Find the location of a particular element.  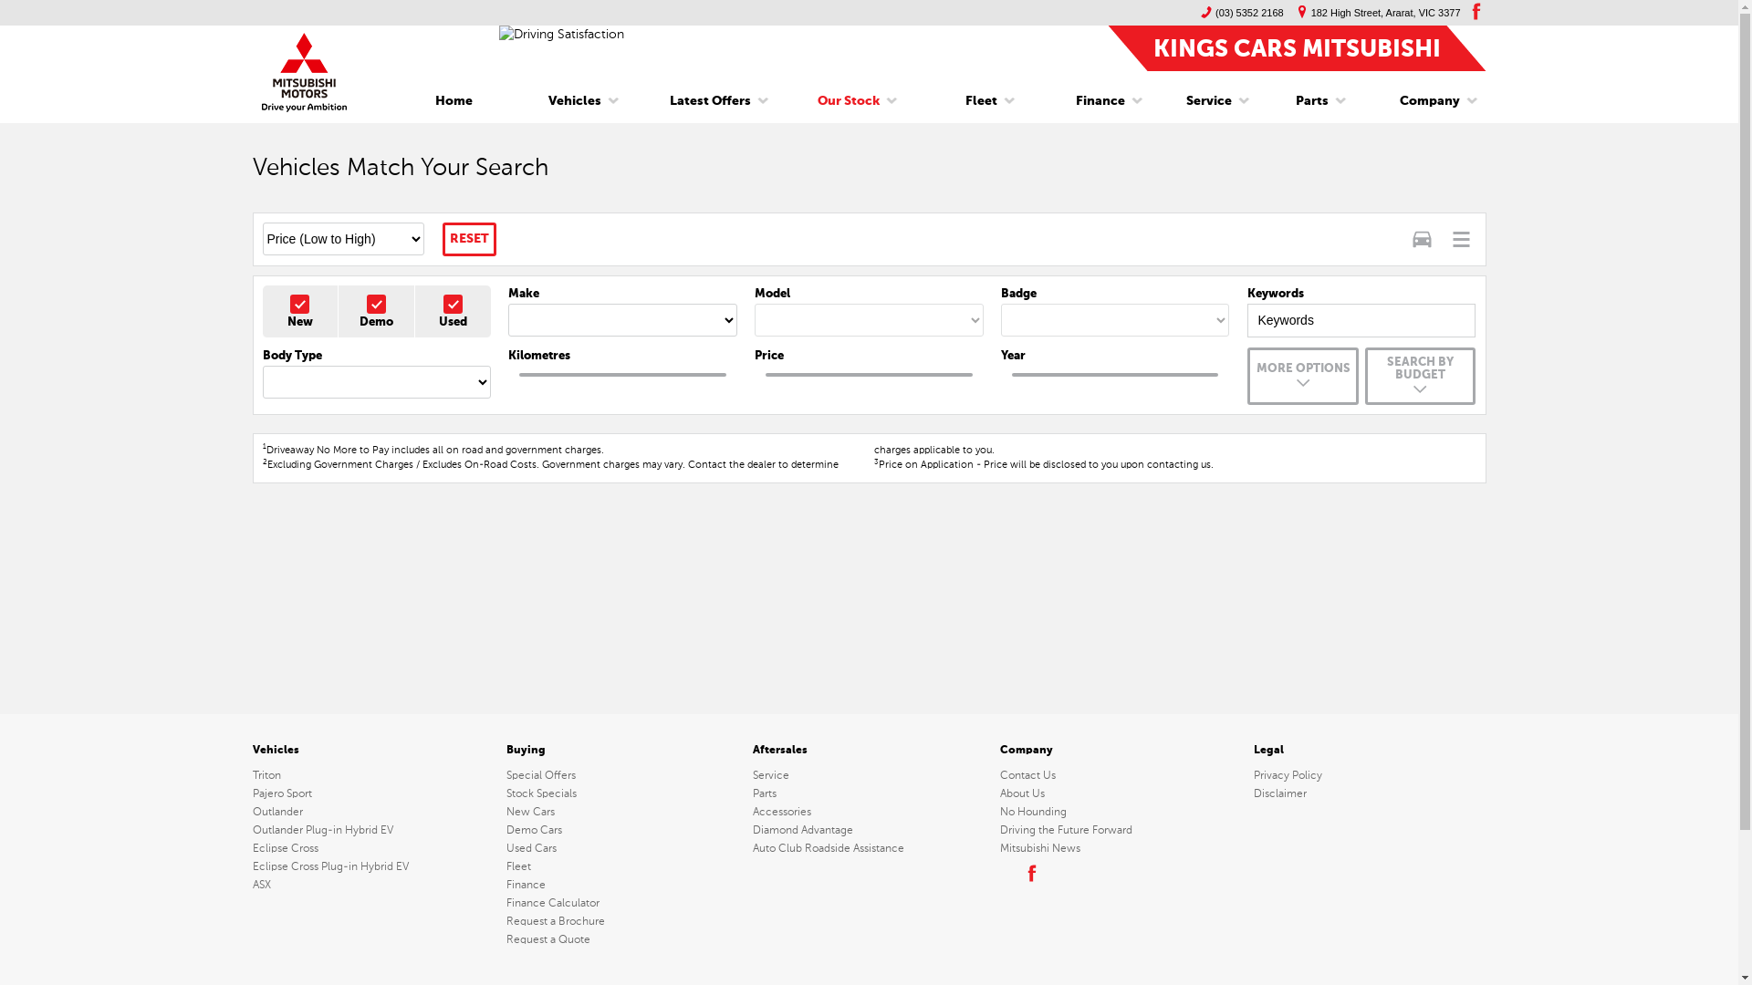

Finance is located at coordinates (1100, 101).